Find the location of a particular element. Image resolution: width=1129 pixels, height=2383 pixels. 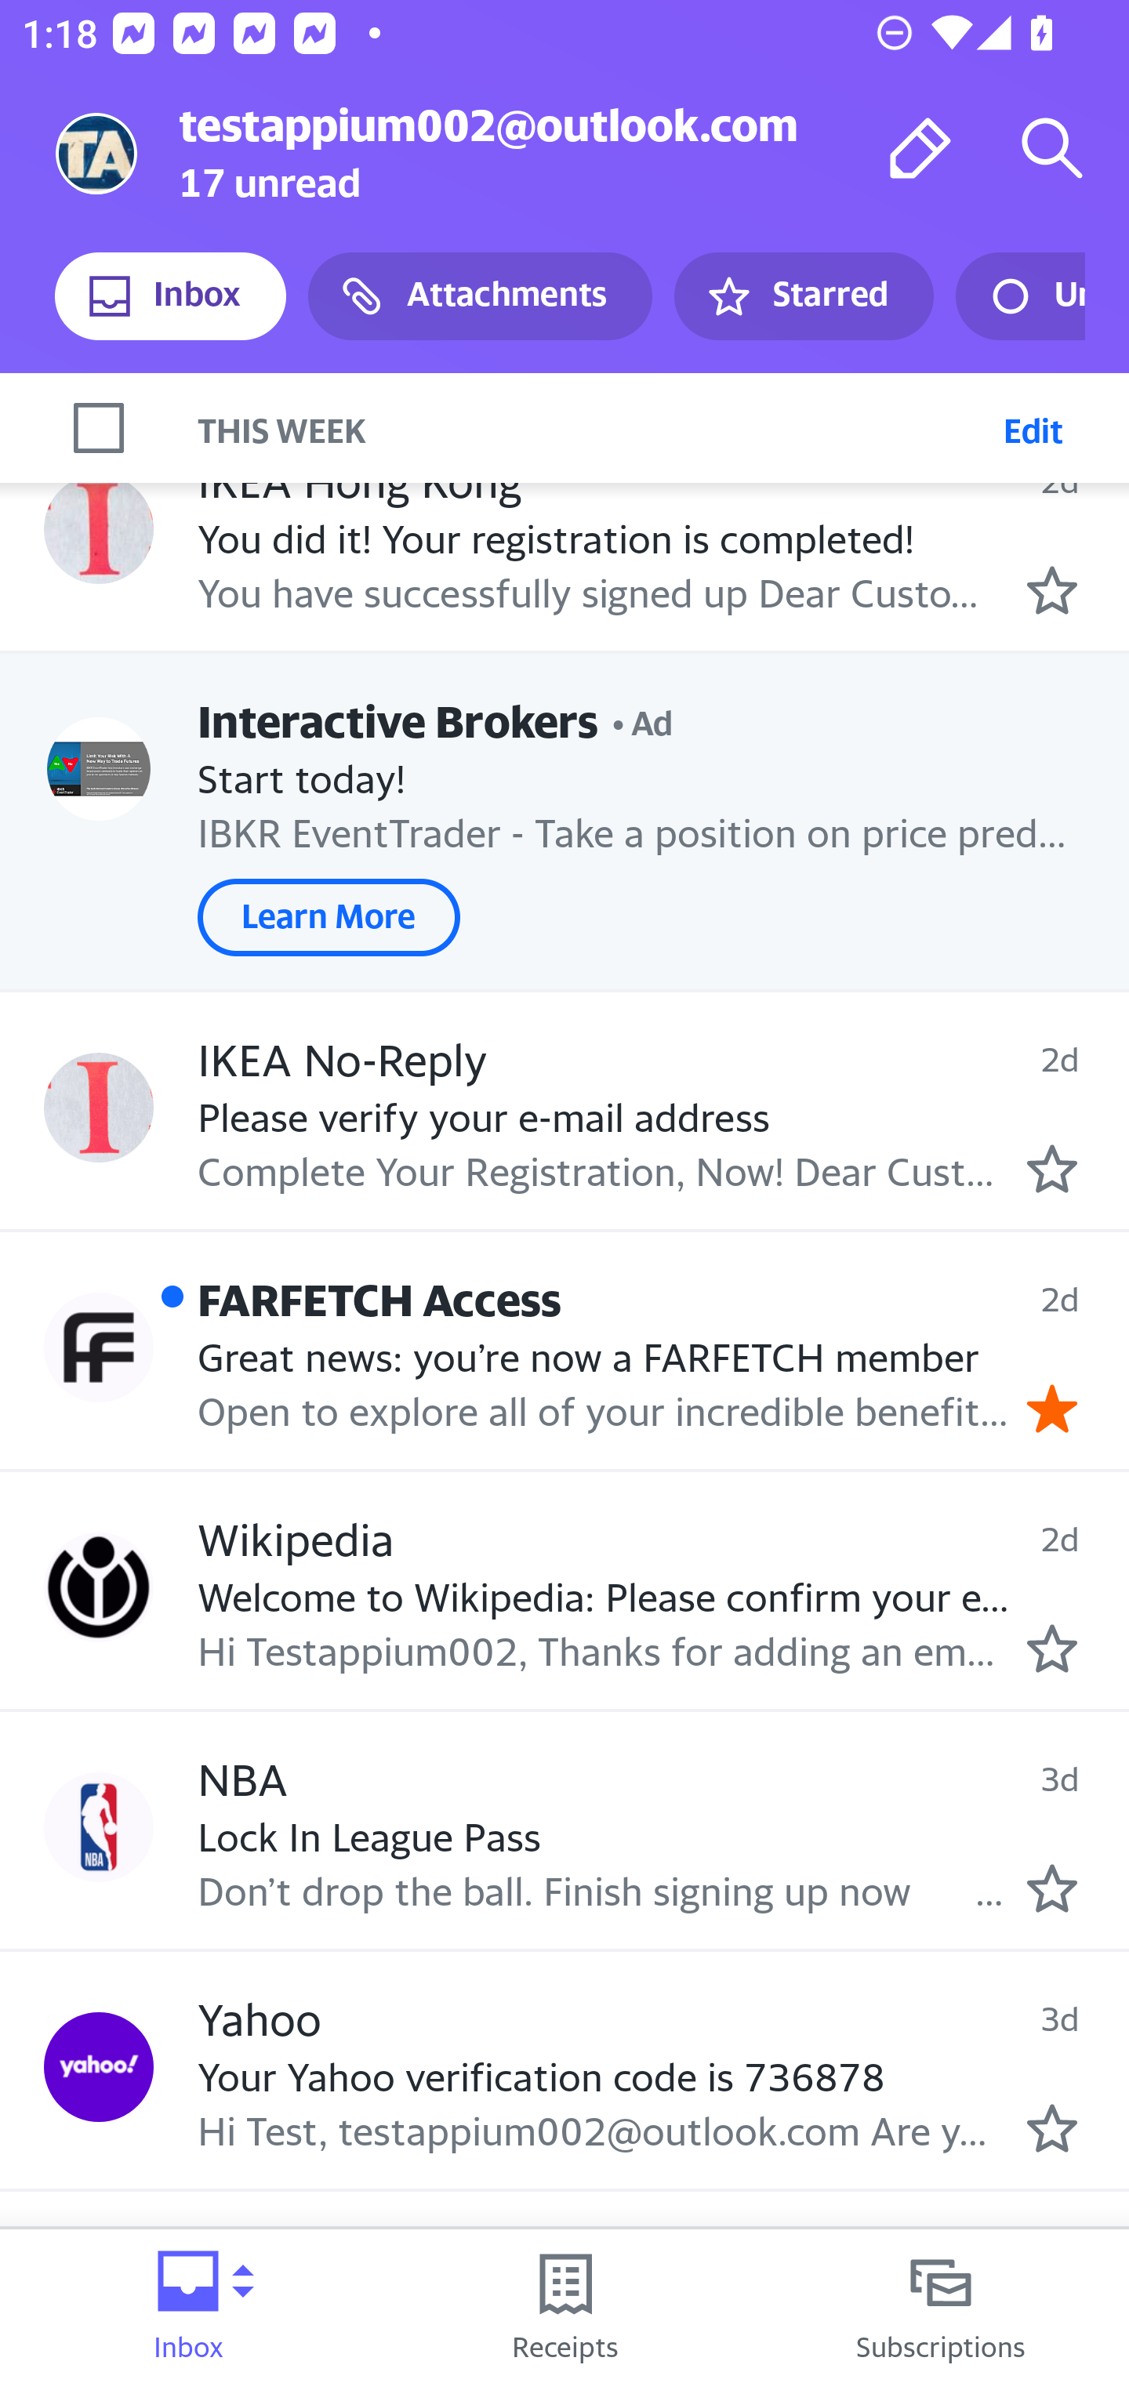

Inbox Folder picker is located at coordinates (188, 2306).